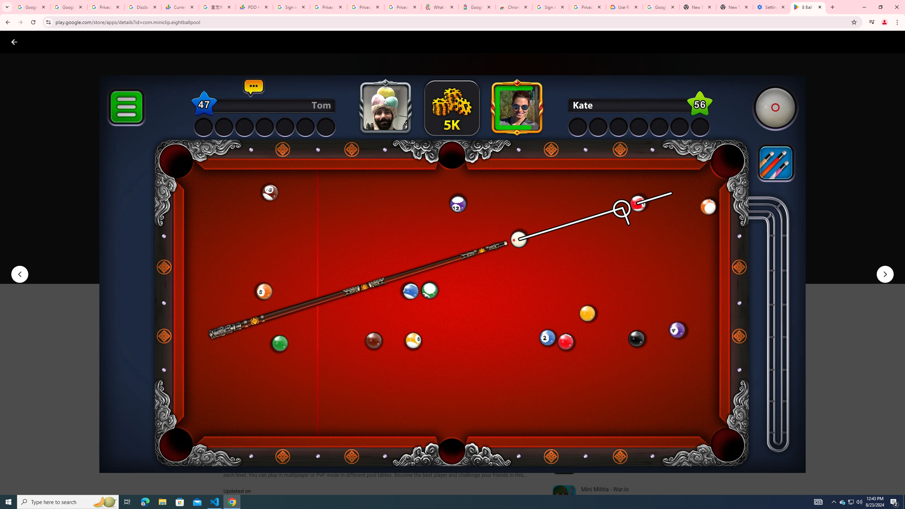  Describe the element at coordinates (608, 310) in the screenshot. I see `Expand` at that location.